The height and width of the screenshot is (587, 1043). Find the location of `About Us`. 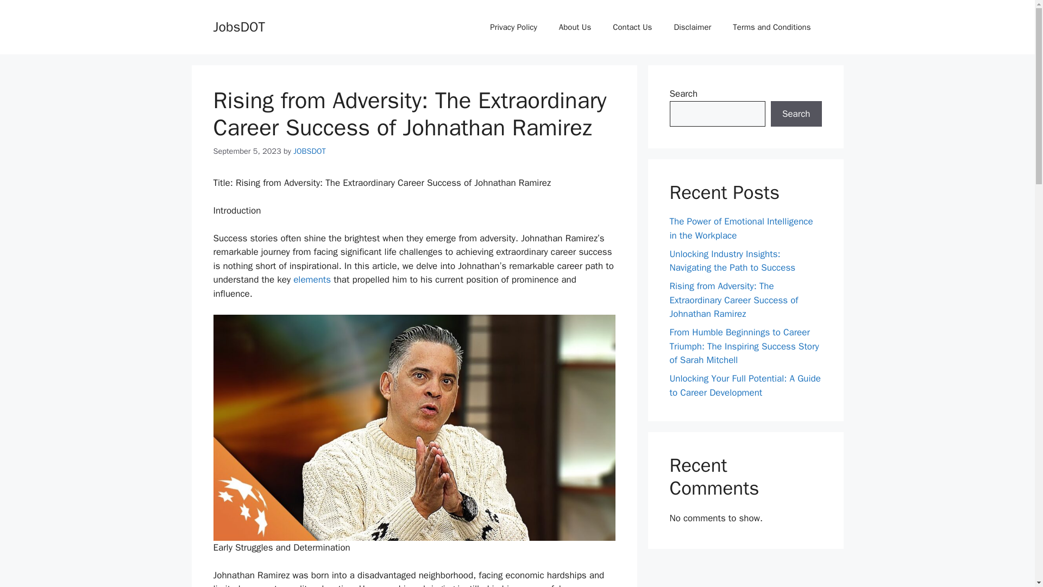

About Us is located at coordinates (575, 27).